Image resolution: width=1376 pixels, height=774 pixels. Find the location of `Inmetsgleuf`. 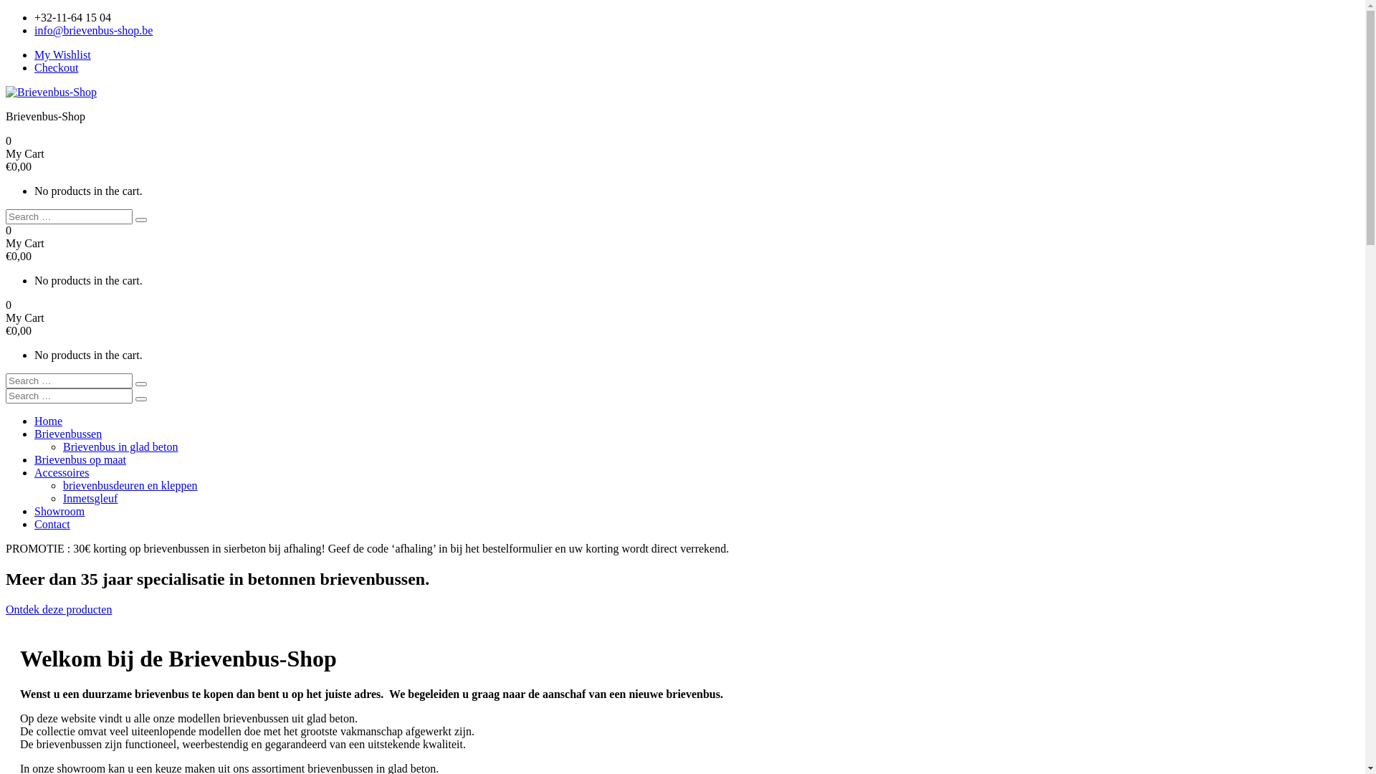

Inmetsgleuf is located at coordinates (90, 499).